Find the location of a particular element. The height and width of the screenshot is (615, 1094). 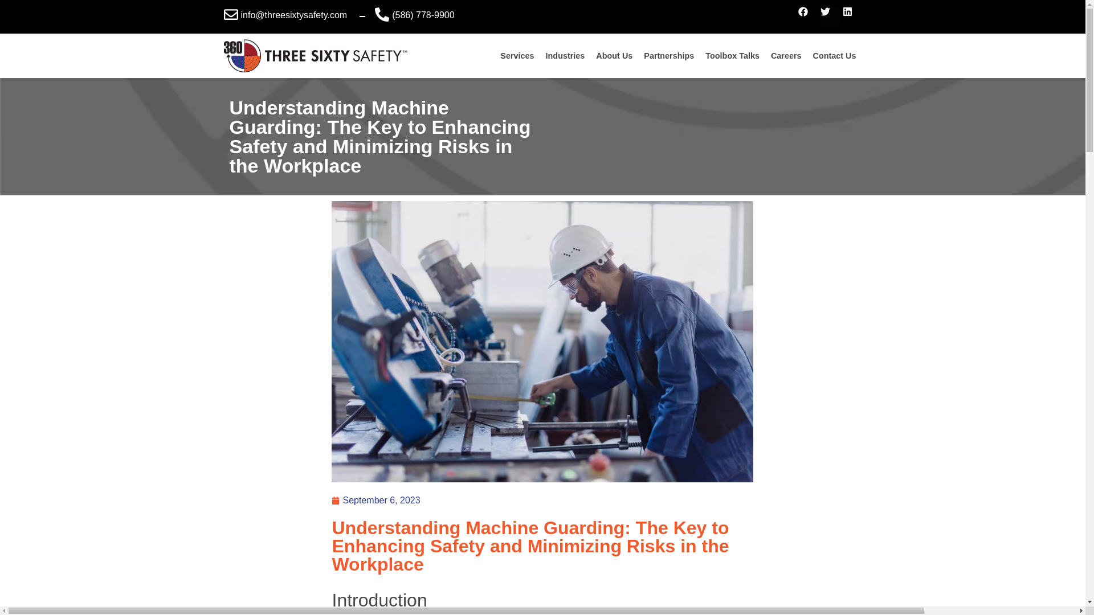

Toolbox Talks is located at coordinates (732, 55).